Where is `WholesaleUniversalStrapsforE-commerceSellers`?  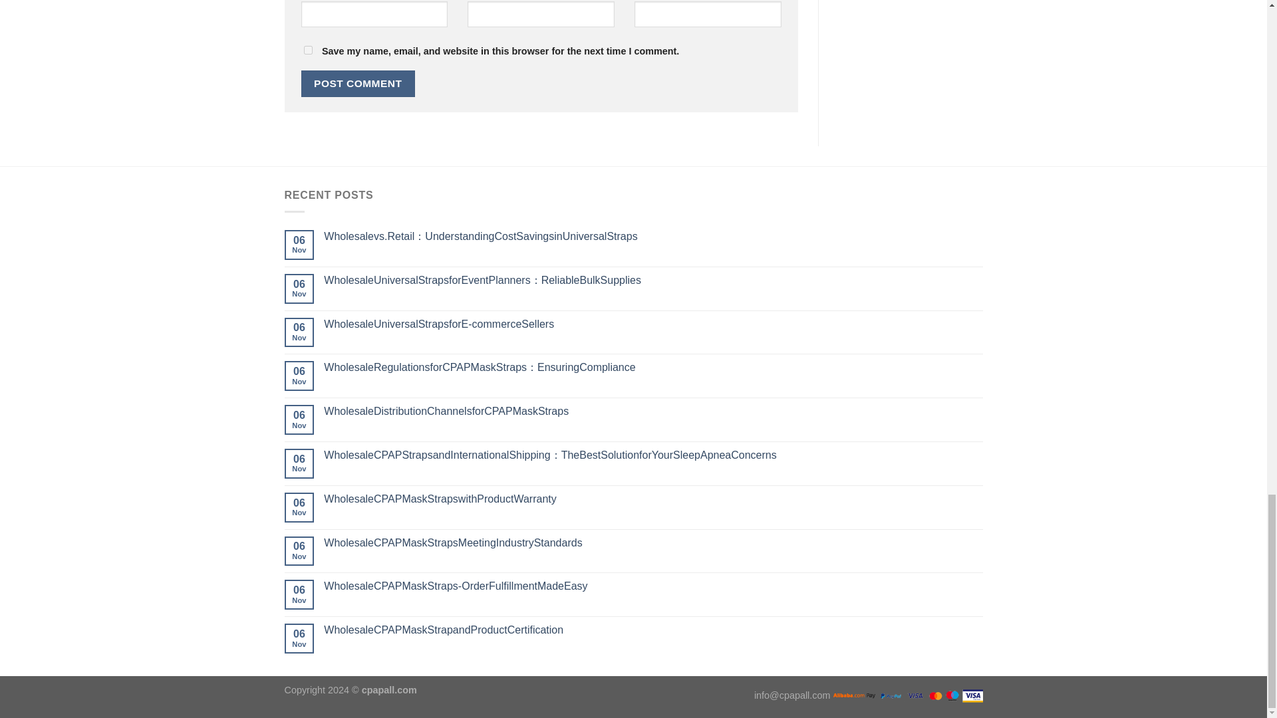
WholesaleUniversalStrapsforE-commerceSellers is located at coordinates (653, 324).